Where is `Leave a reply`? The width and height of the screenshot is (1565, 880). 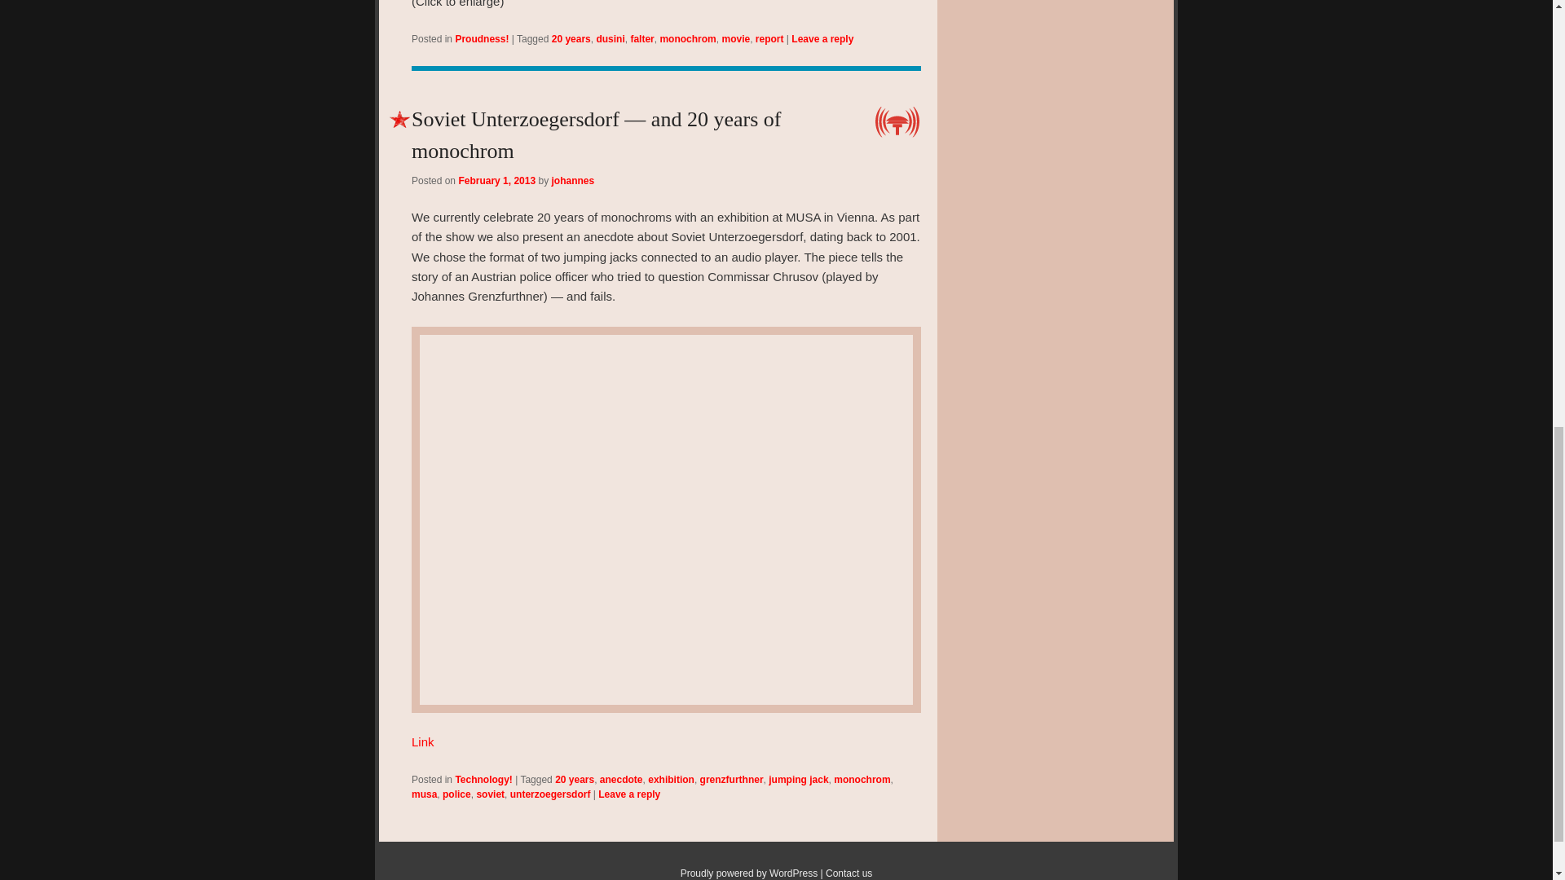
Leave a reply is located at coordinates (822, 39).